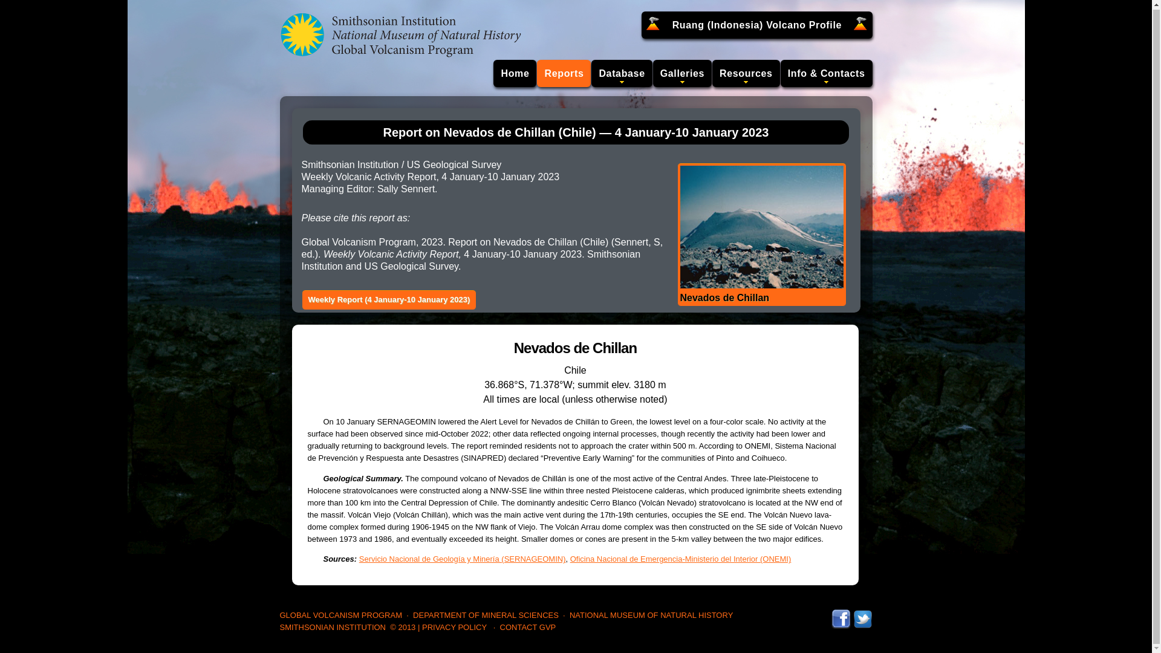  Describe the element at coordinates (621, 73) in the screenshot. I see `Database` at that location.